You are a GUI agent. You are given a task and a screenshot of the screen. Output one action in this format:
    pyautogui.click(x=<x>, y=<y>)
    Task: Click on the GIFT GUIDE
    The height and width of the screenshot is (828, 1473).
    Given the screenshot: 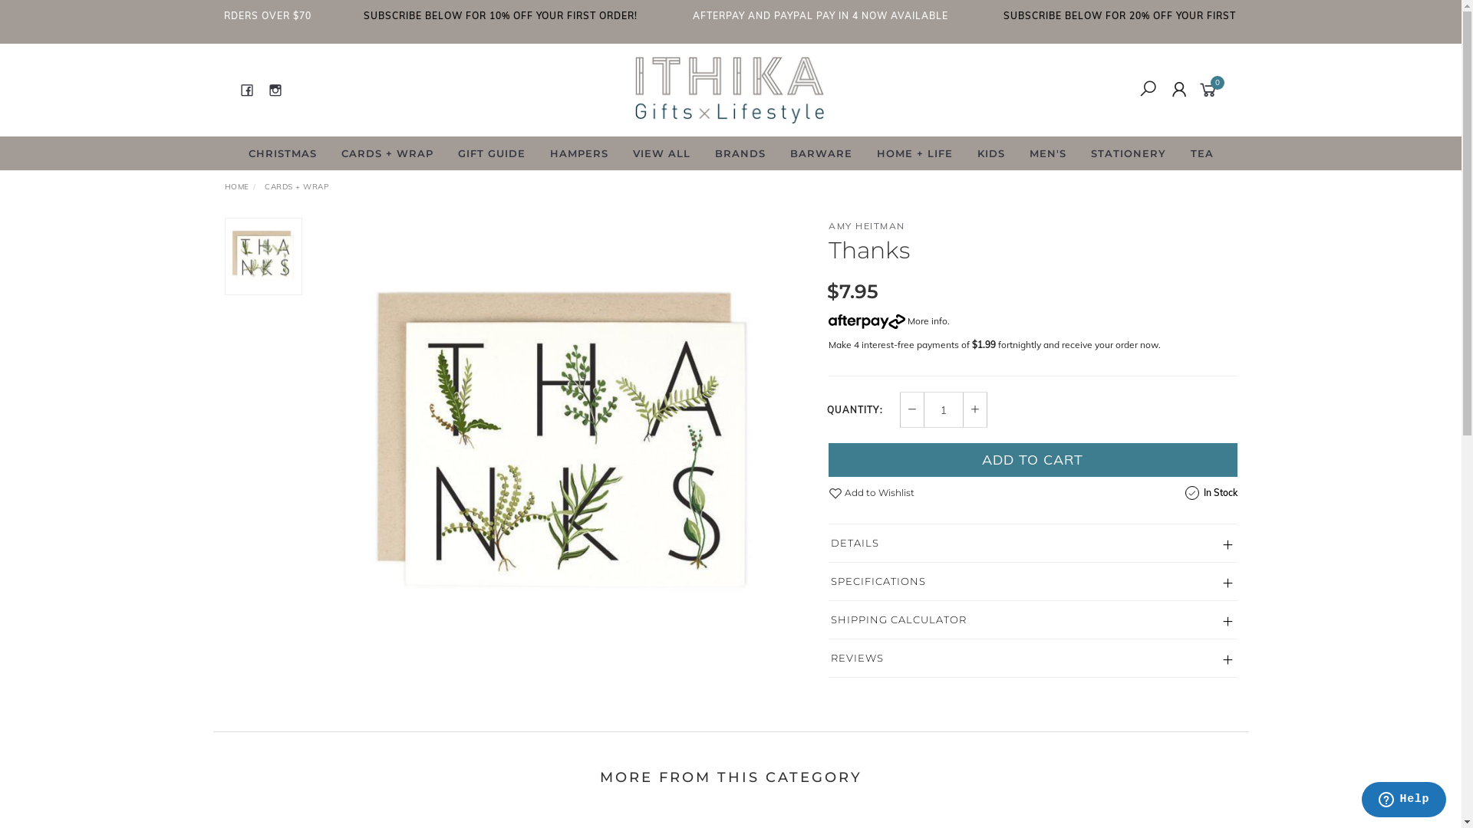 What is the action you would take?
    pyautogui.click(x=491, y=153)
    